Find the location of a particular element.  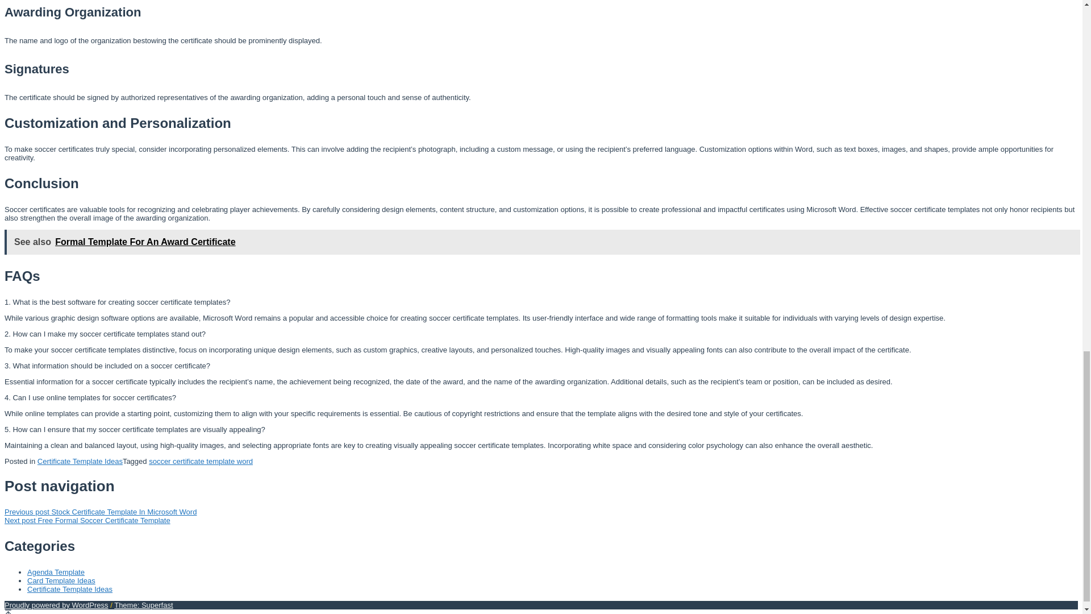

Previous post Stock Certificate Template In Microsoft Word is located at coordinates (100, 512).